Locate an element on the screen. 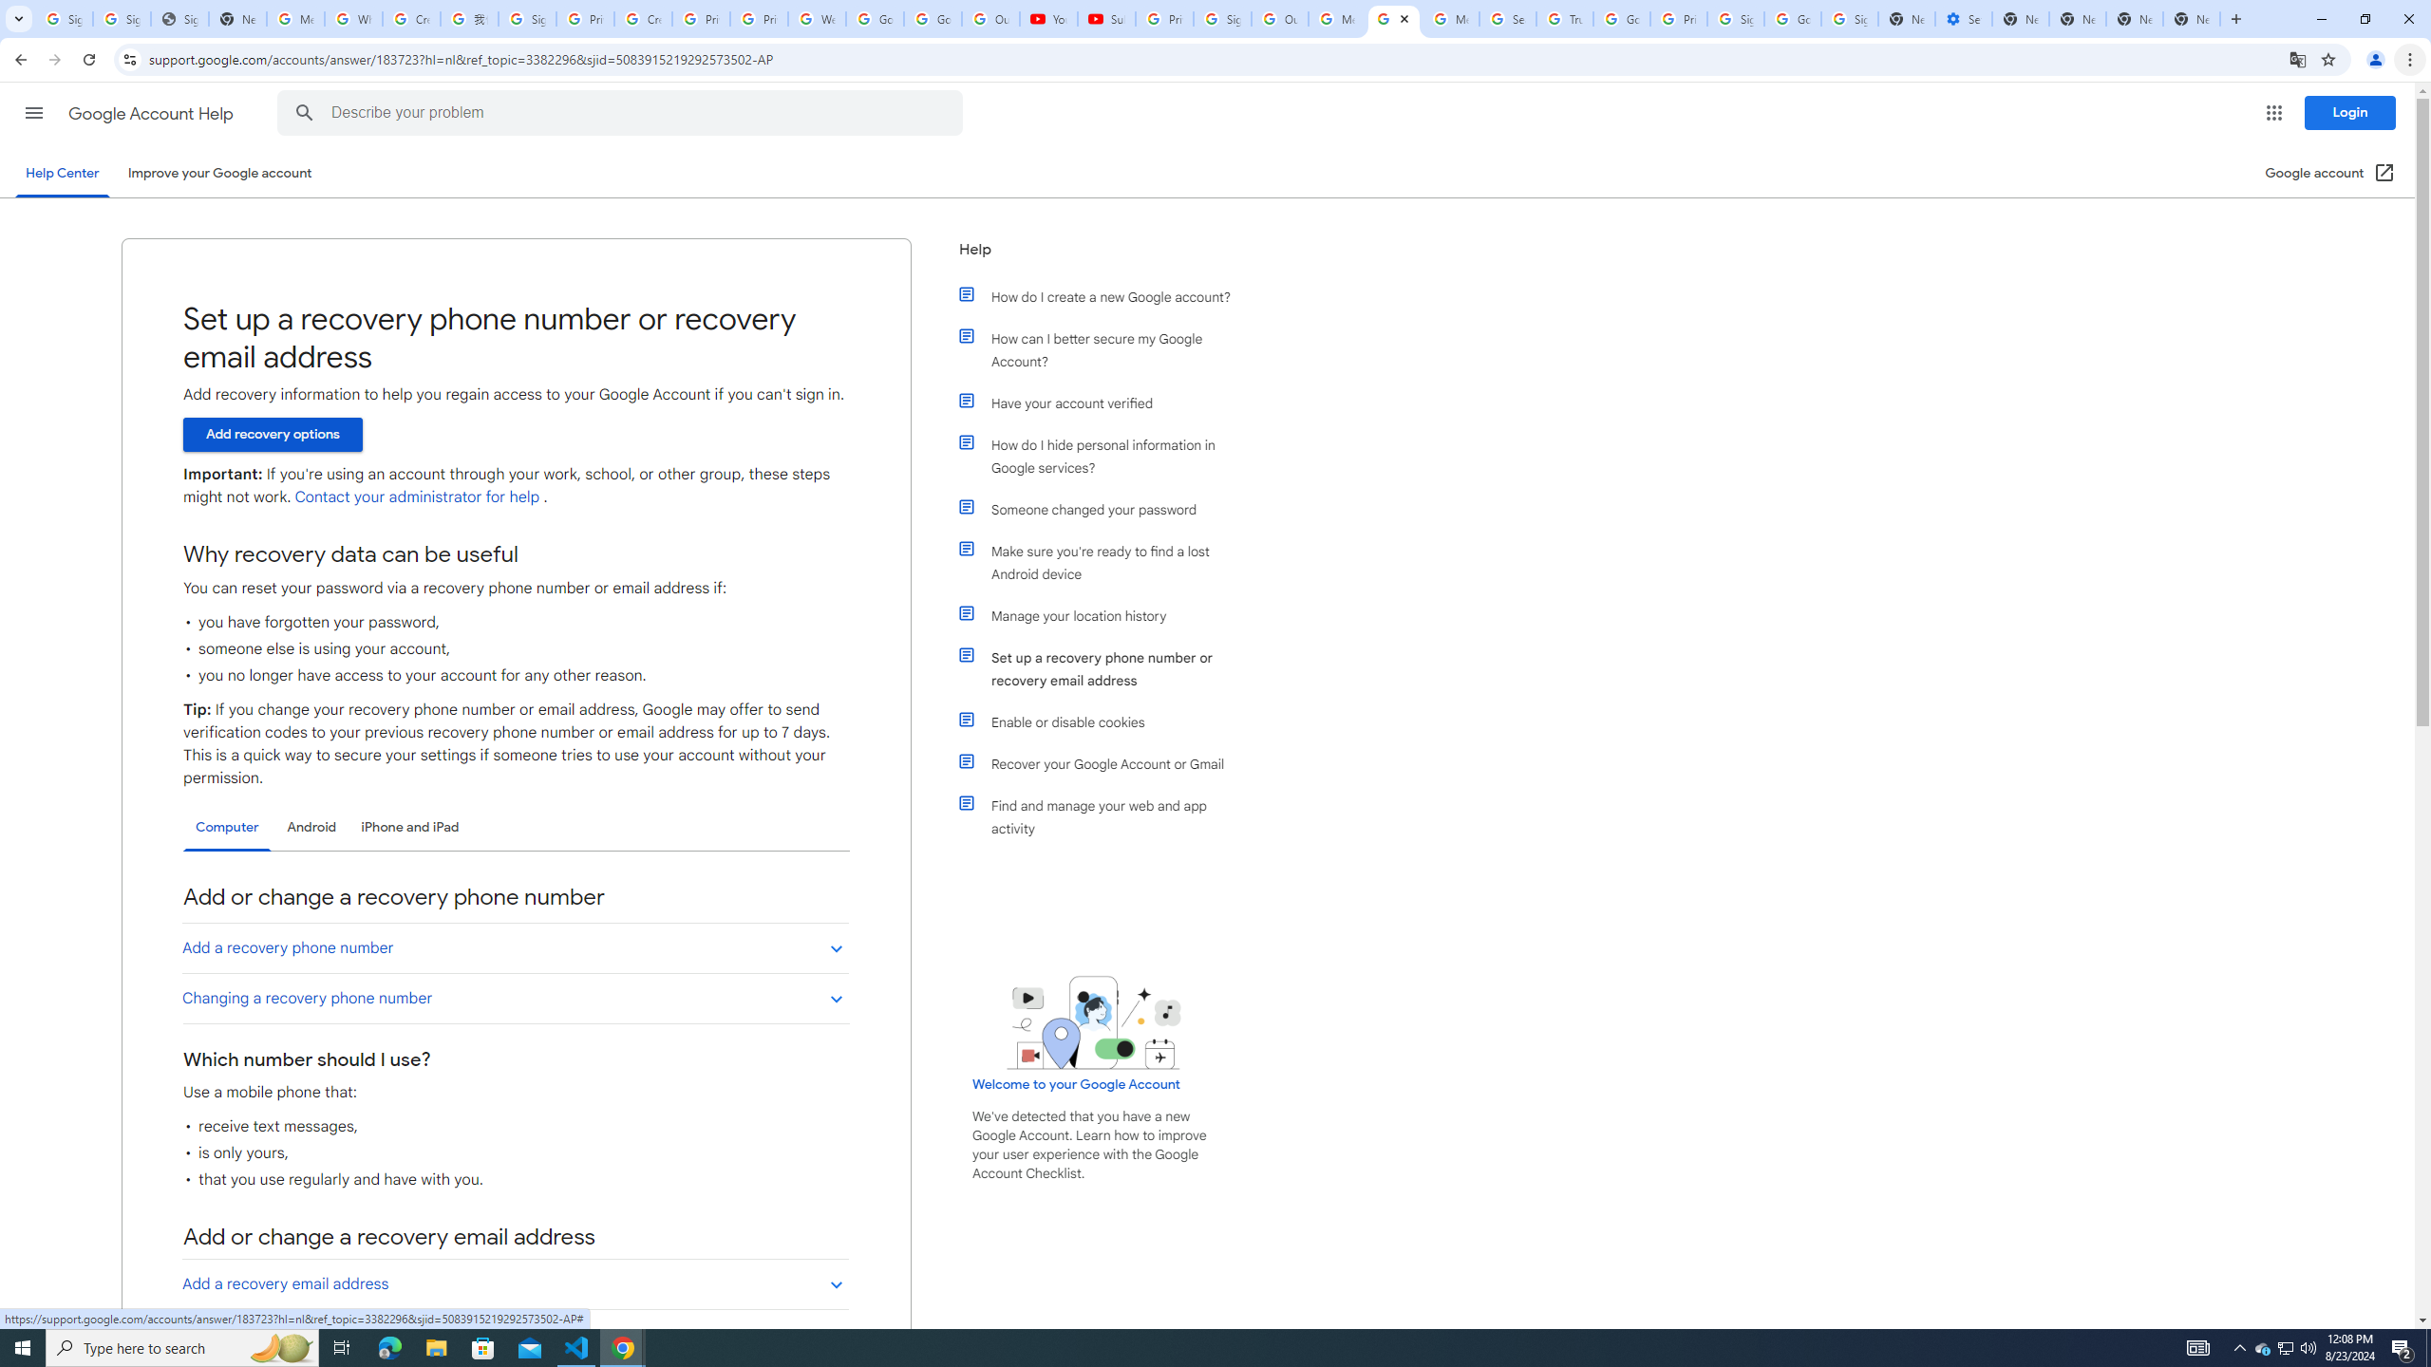  Someone changed your password is located at coordinates (1104, 509).